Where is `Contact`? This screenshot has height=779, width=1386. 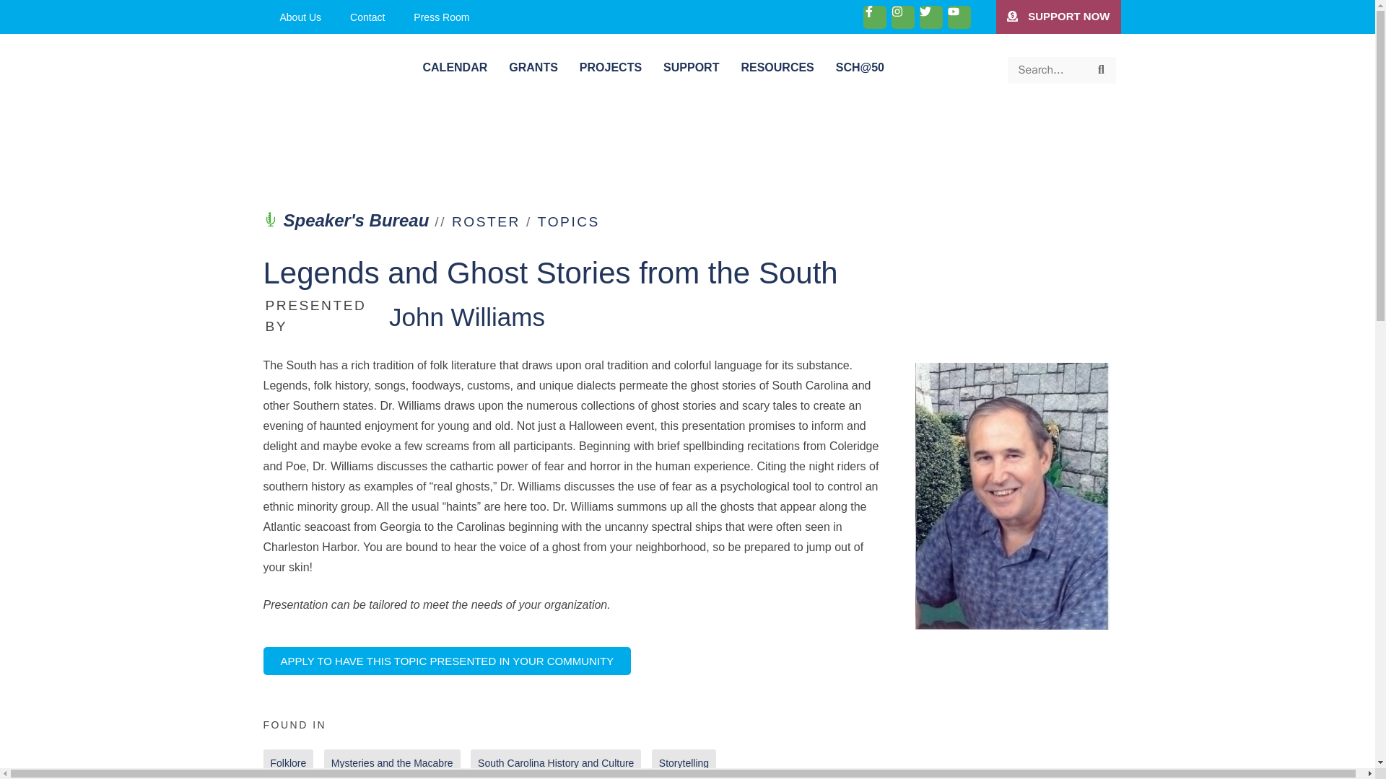 Contact is located at coordinates (367, 16).